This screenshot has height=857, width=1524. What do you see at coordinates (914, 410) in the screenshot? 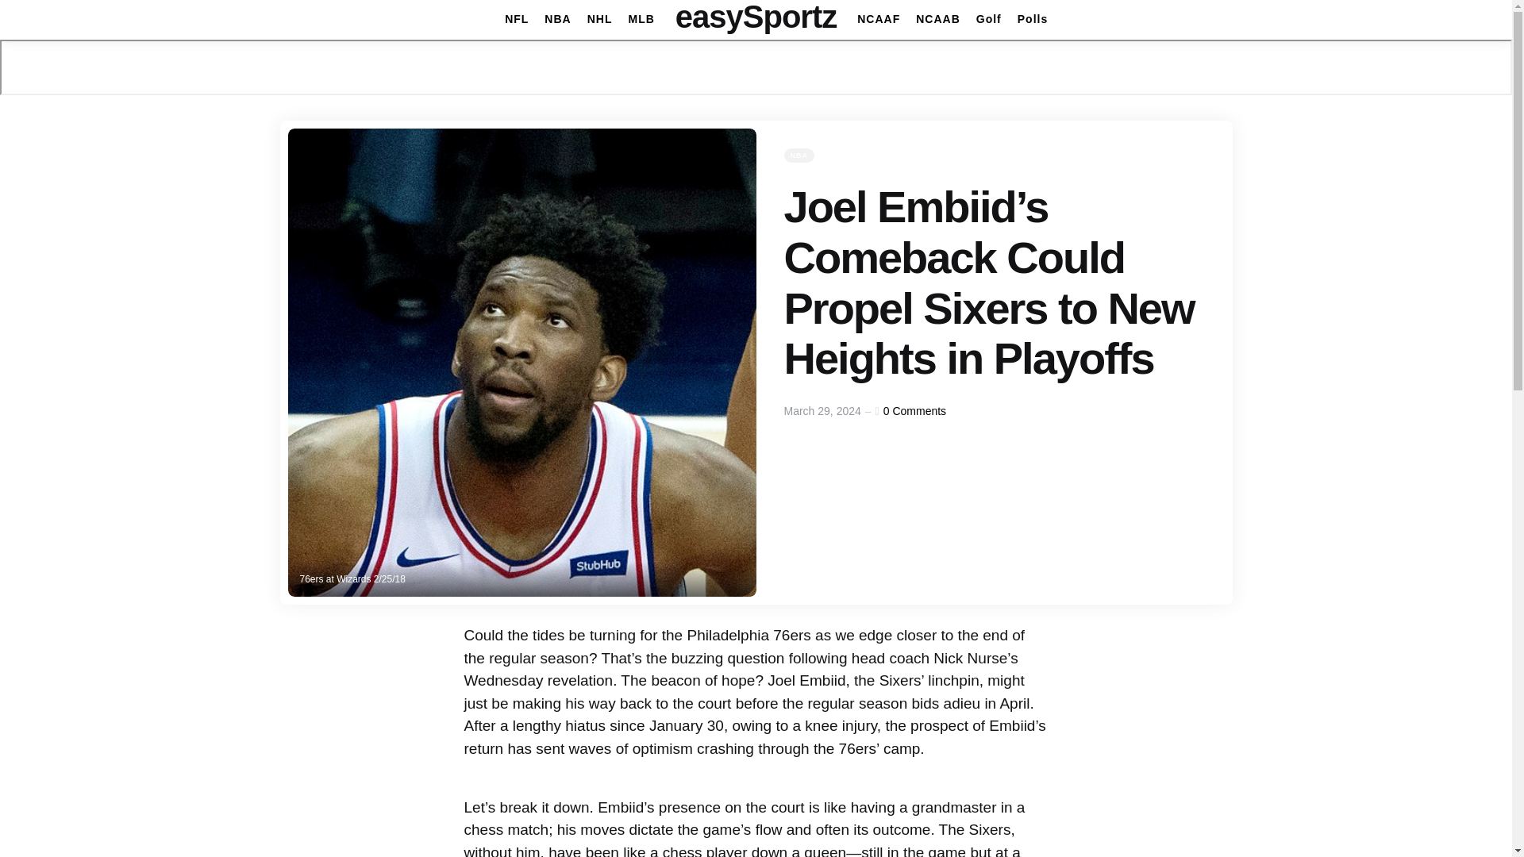
I see `0 Comments` at bounding box center [914, 410].